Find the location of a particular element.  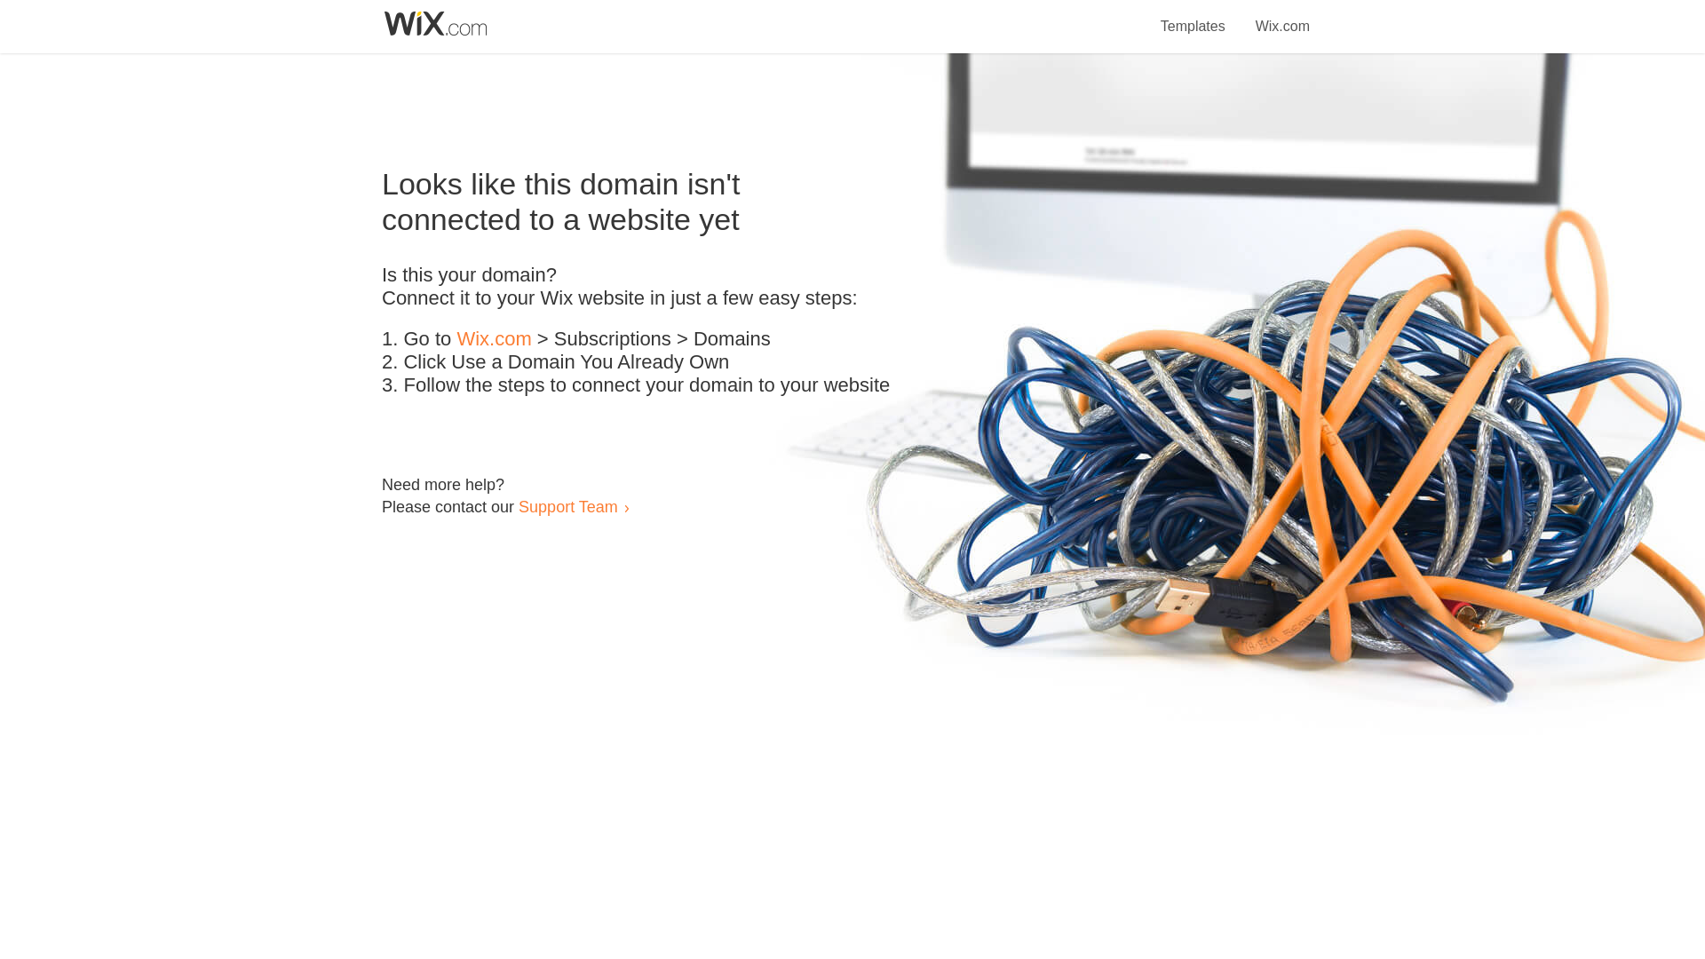

Support Team is located at coordinates (567, 506).